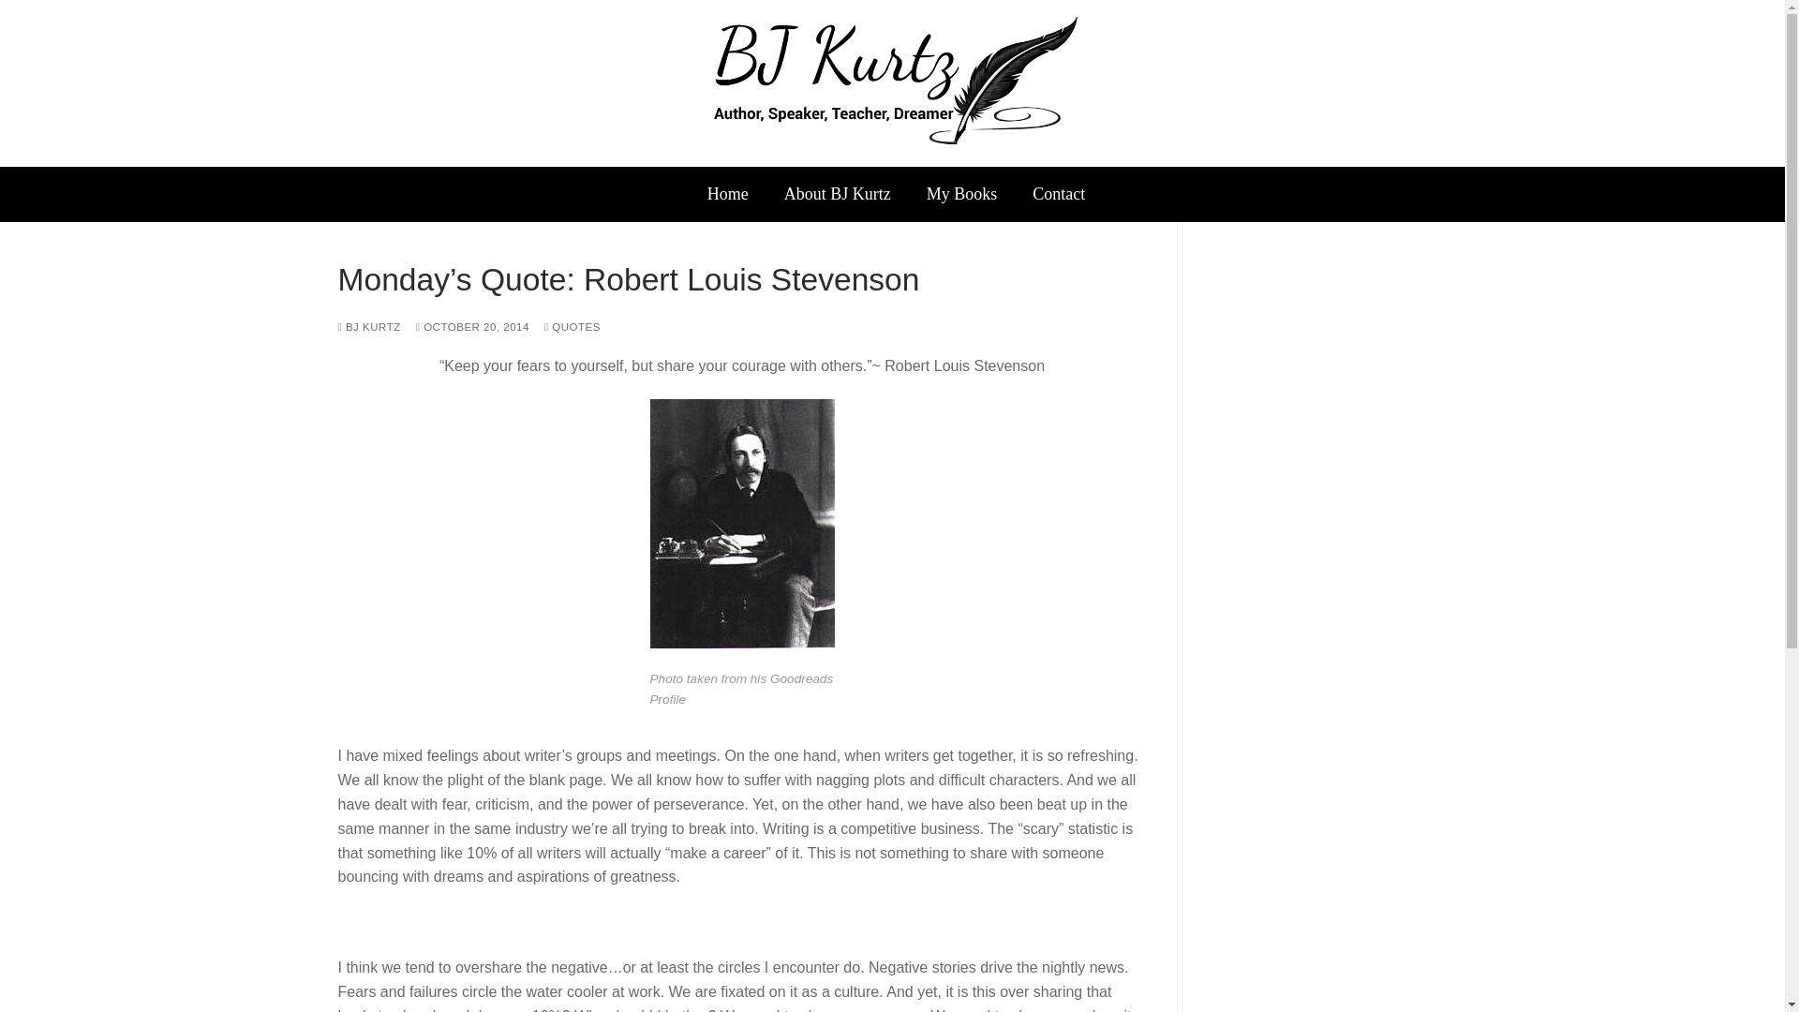 The width and height of the screenshot is (1799, 1012). What do you see at coordinates (1059, 193) in the screenshot?
I see `Contact` at bounding box center [1059, 193].